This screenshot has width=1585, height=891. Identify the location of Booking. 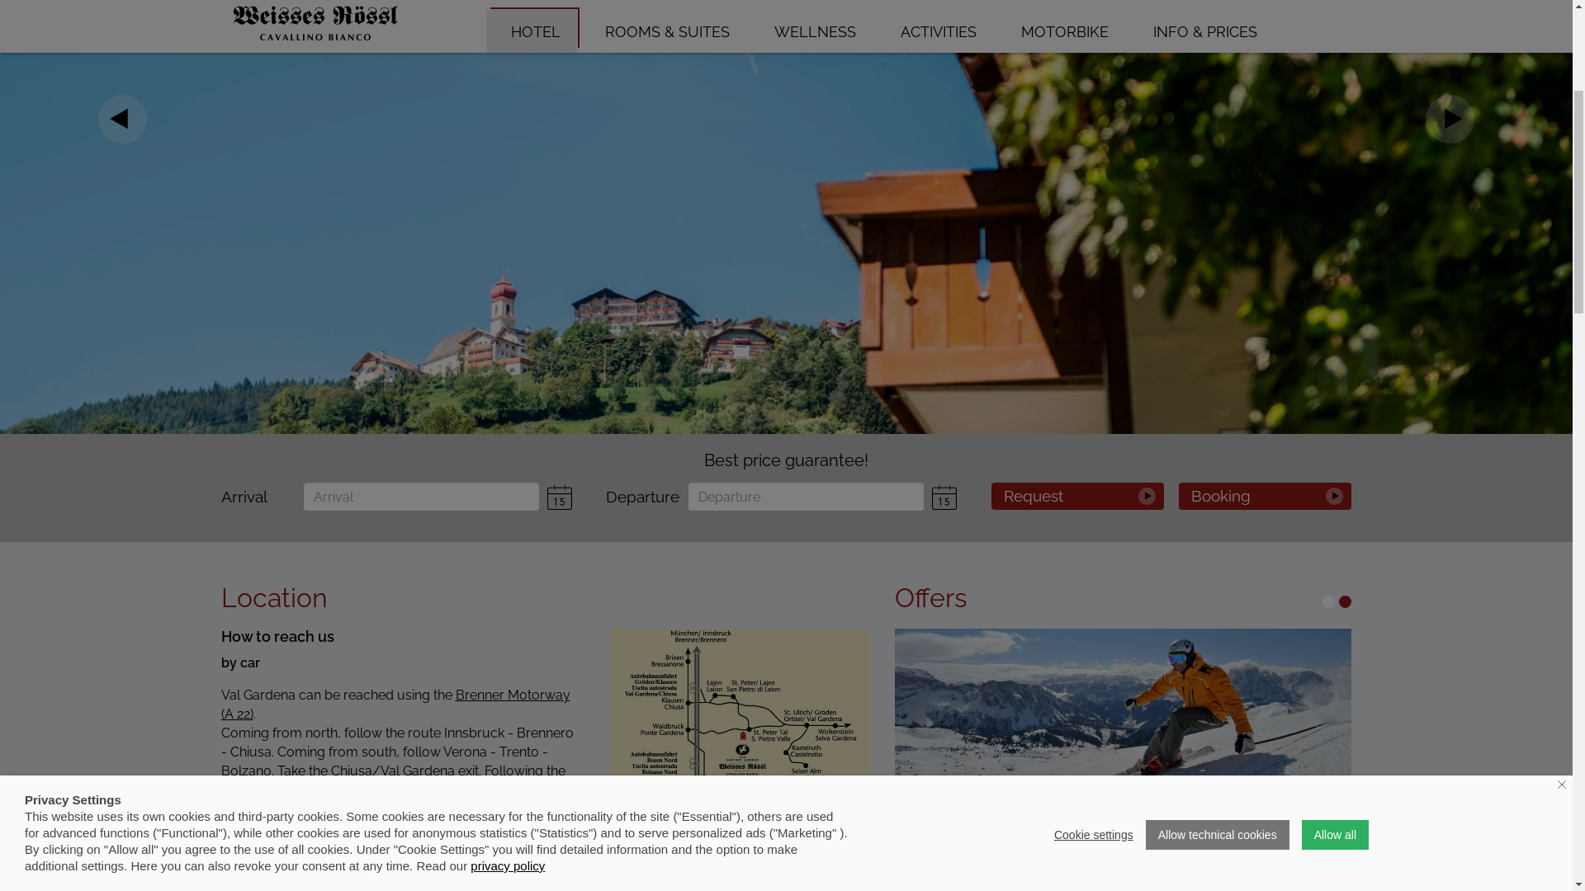
(1266, 810).